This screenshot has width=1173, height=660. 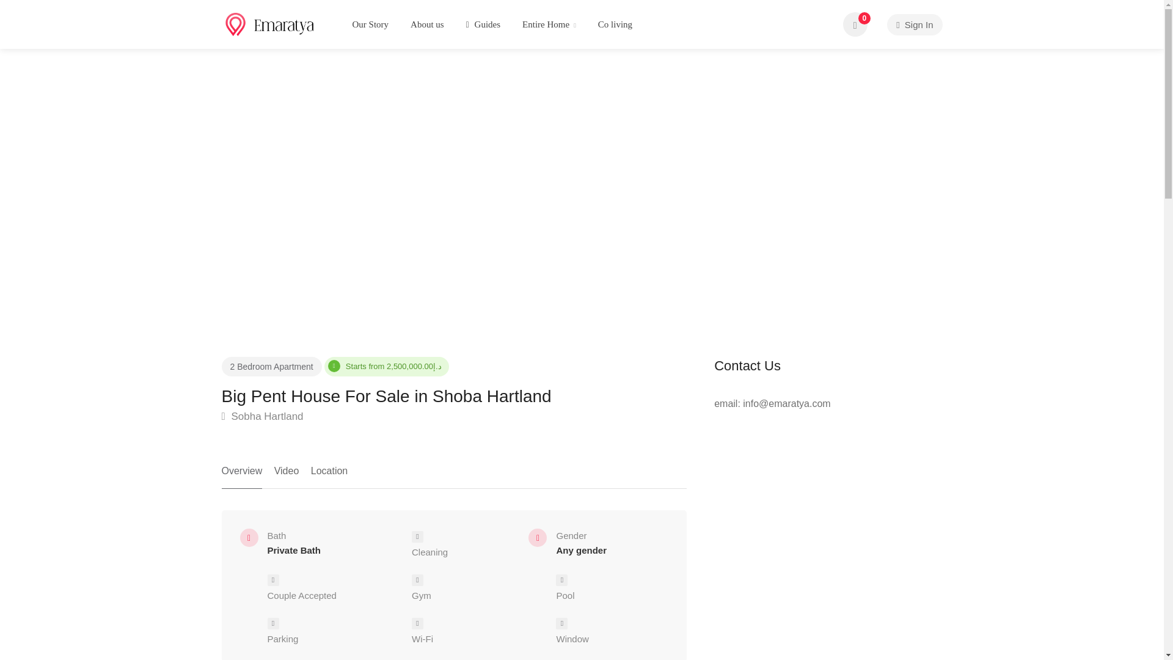 I want to click on 2 Bedroom Apartment, so click(x=271, y=367).